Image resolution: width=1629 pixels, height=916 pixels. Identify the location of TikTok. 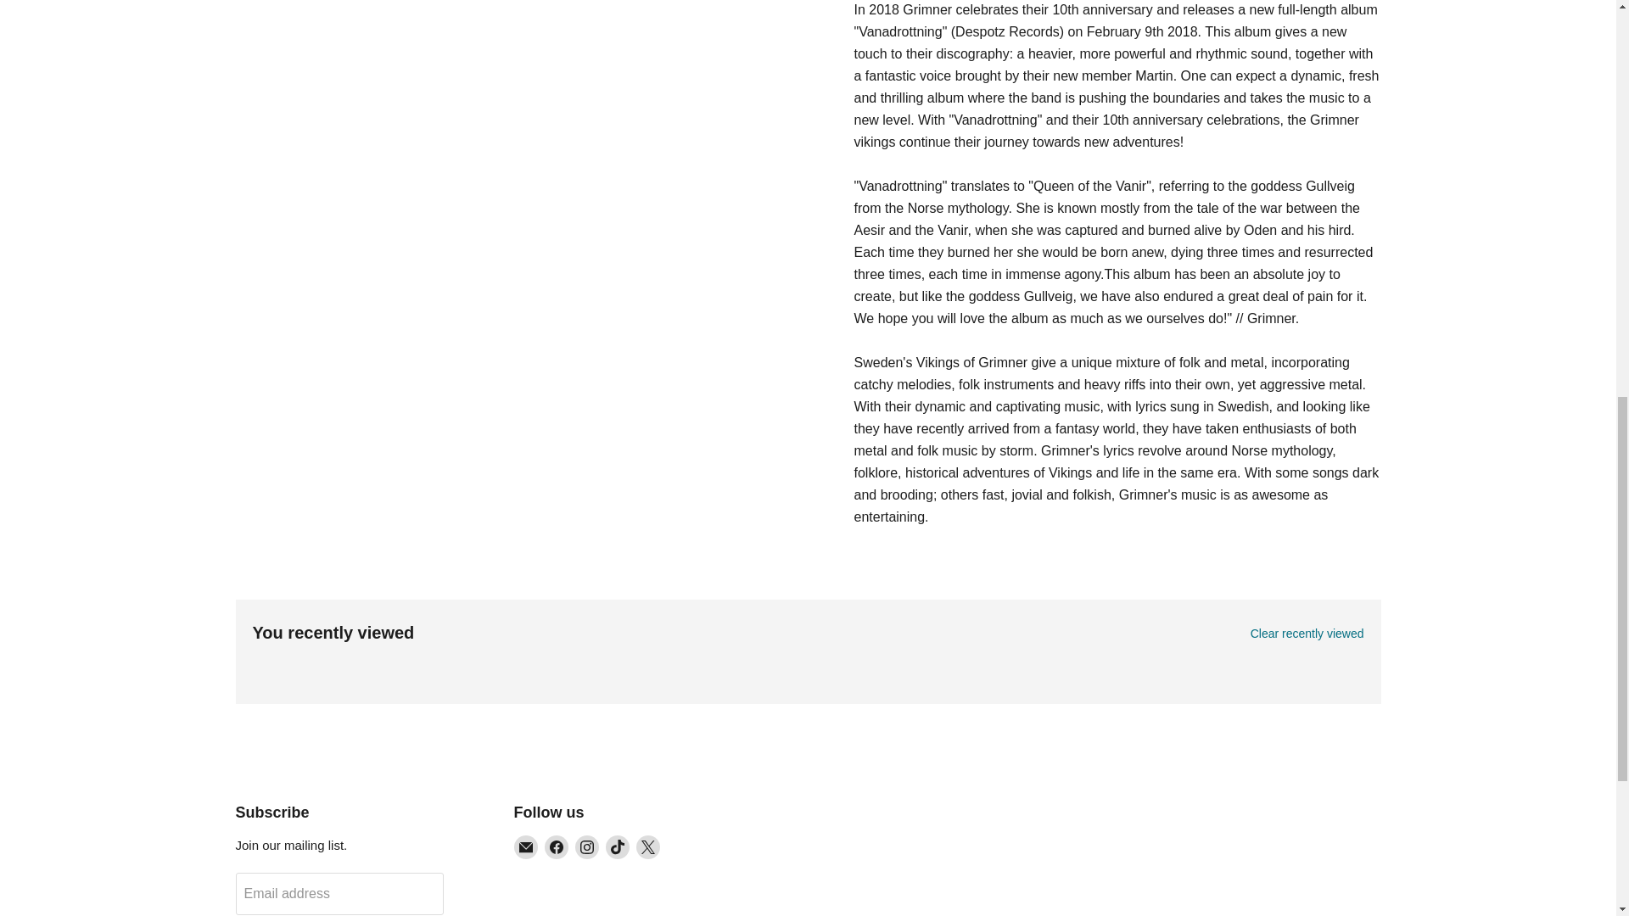
(618, 846).